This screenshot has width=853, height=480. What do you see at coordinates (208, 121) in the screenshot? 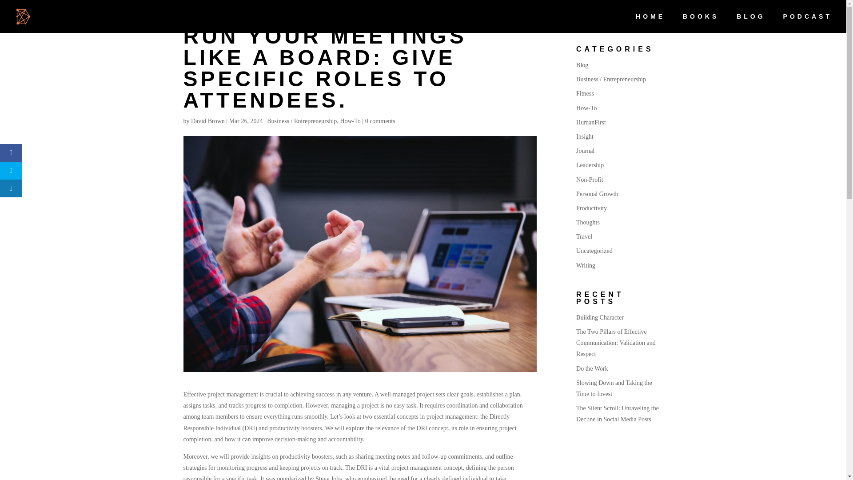
I see `David Brown` at bounding box center [208, 121].